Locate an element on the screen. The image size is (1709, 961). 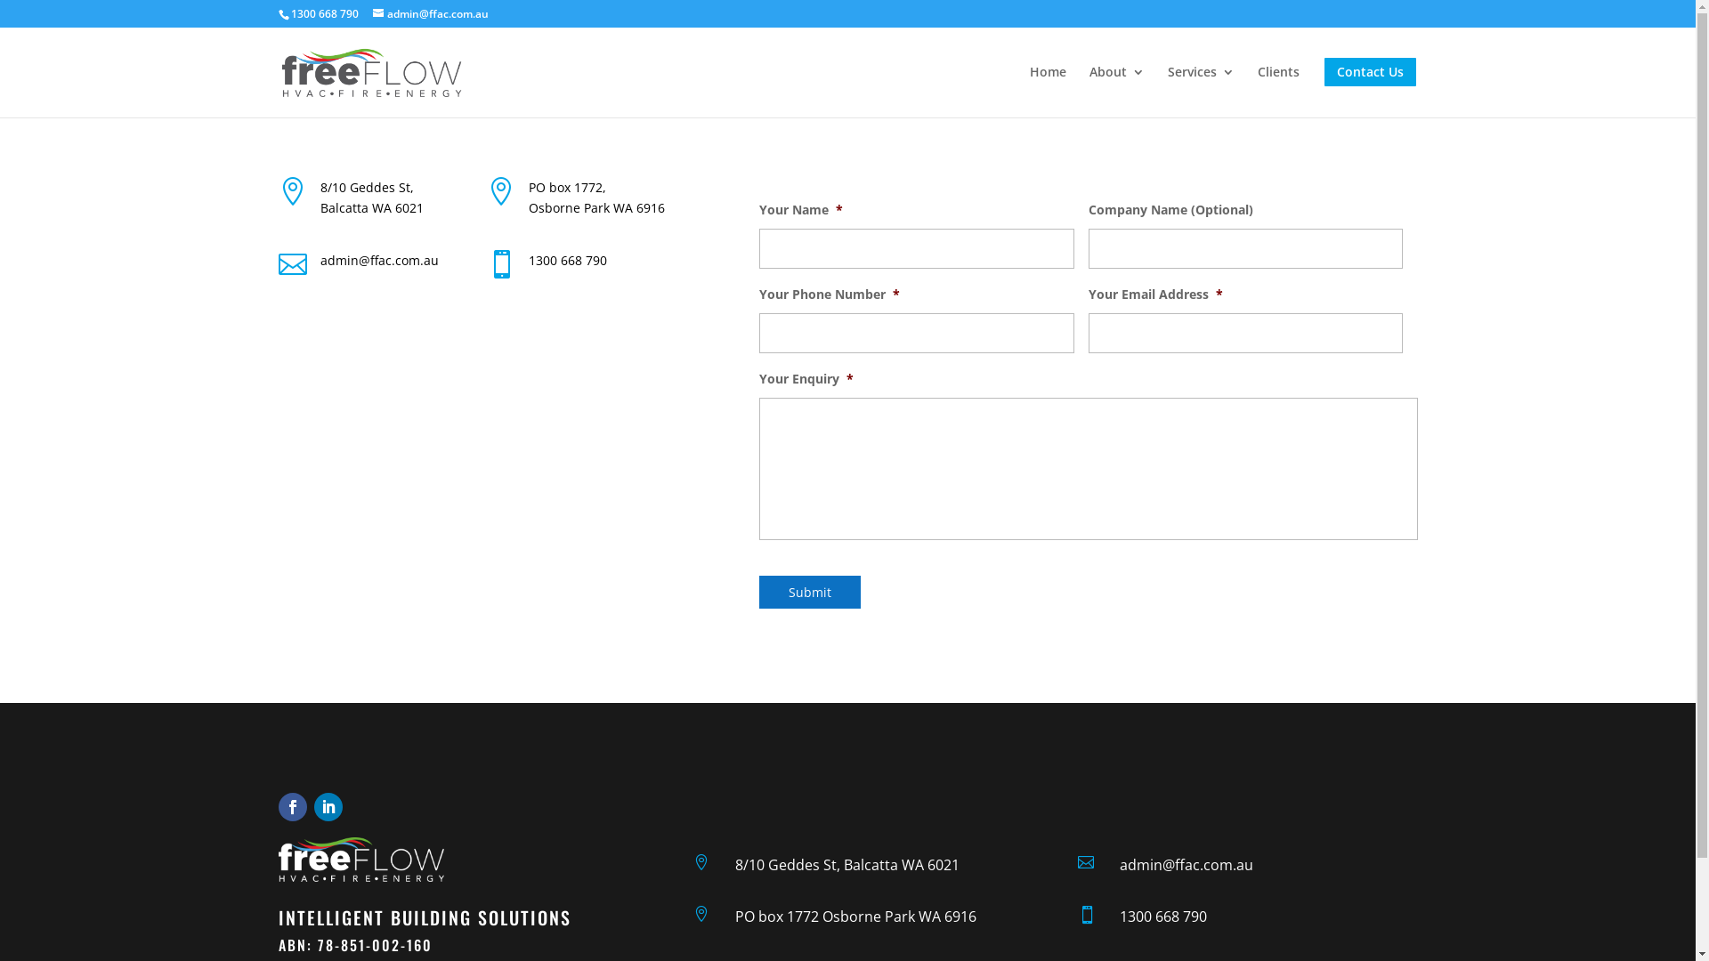
Follow on LinkedIn is located at coordinates (328, 807).